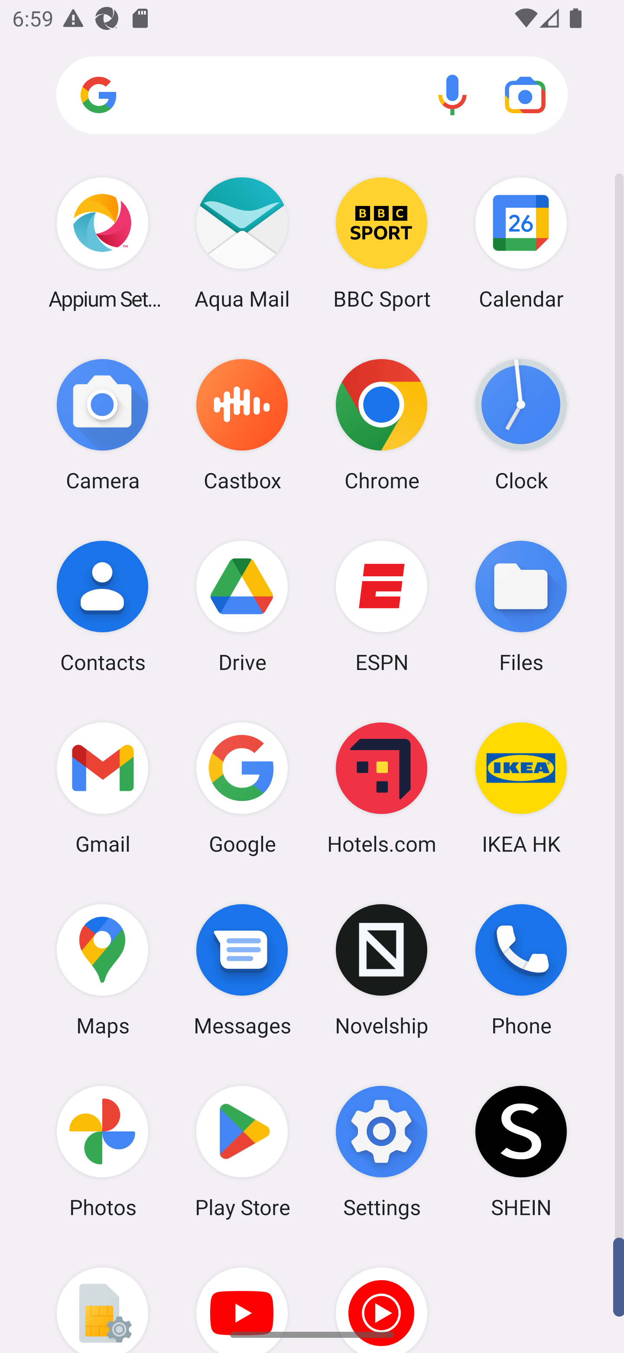 Image resolution: width=624 pixels, height=1353 pixels. What do you see at coordinates (242, 1151) in the screenshot?
I see `Play Store` at bounding box center [242, 1151].